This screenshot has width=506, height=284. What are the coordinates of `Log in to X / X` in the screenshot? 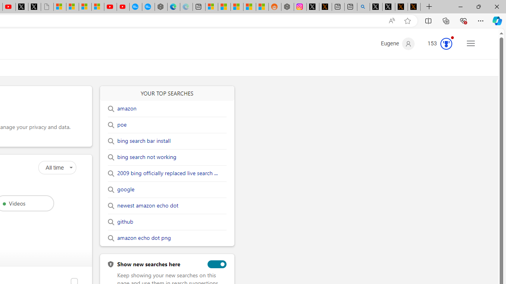 It's located at (313, 7).